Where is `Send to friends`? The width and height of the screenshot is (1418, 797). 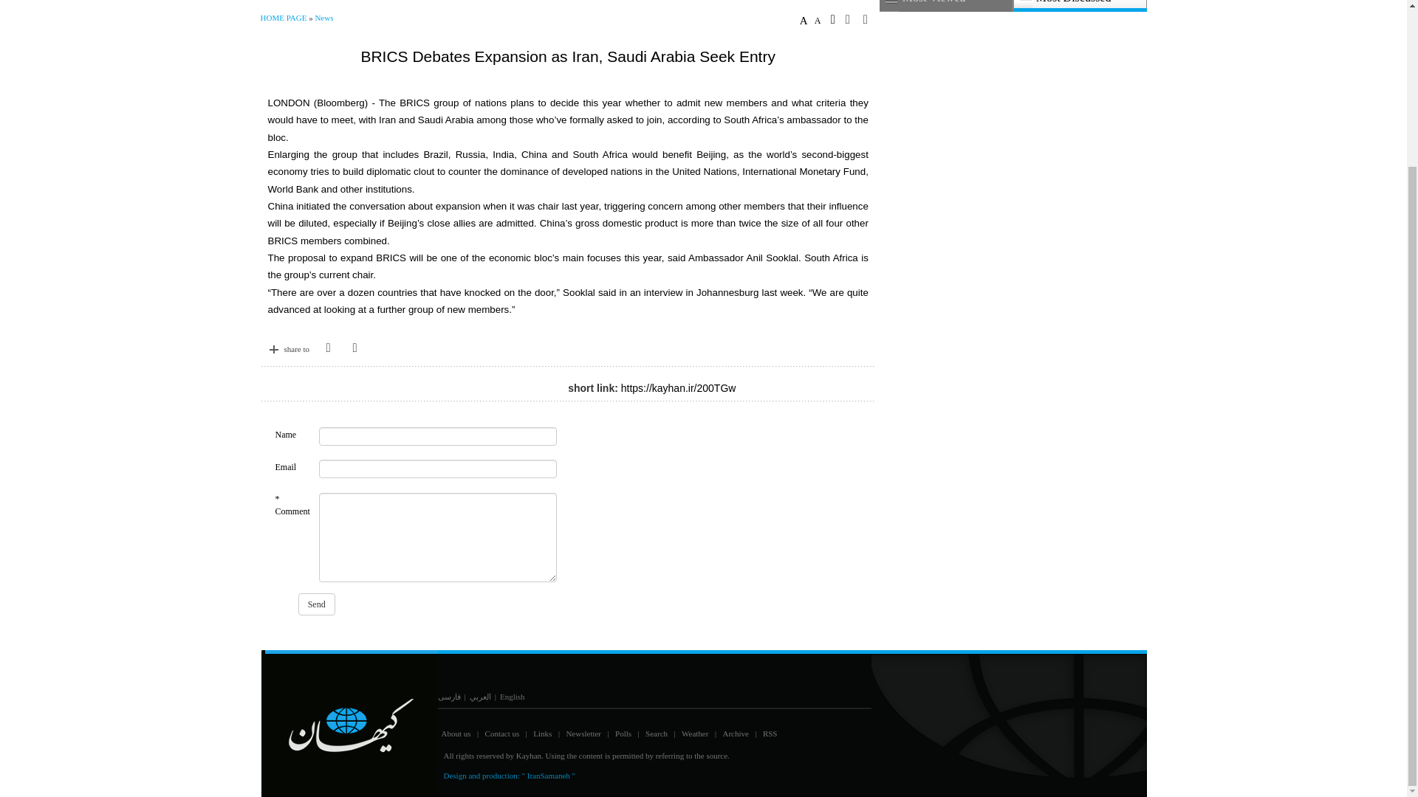 Send to friends is located at coordinates (852, 19).